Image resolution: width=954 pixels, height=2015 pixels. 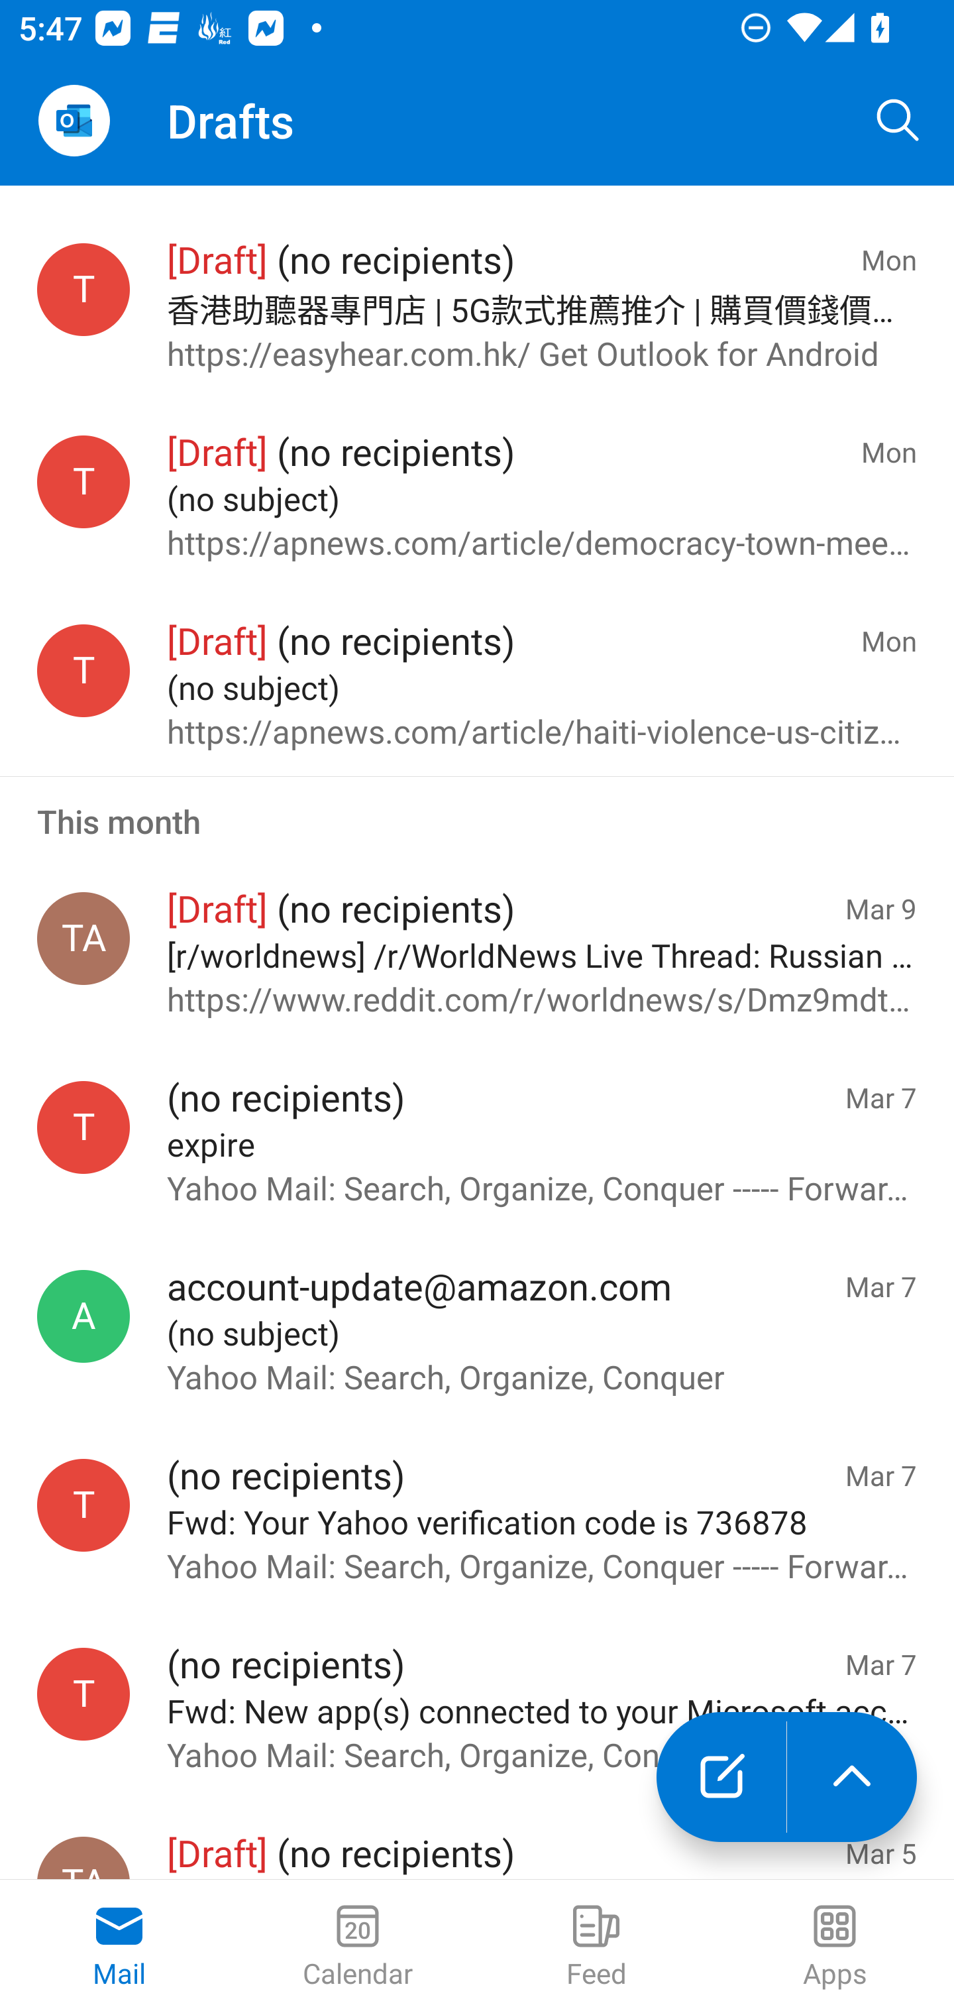 What do you see at coordinates (83, 1128) in the screenshot?
I see `testappium002@outlook.com` at bounding box center [83, 1128].